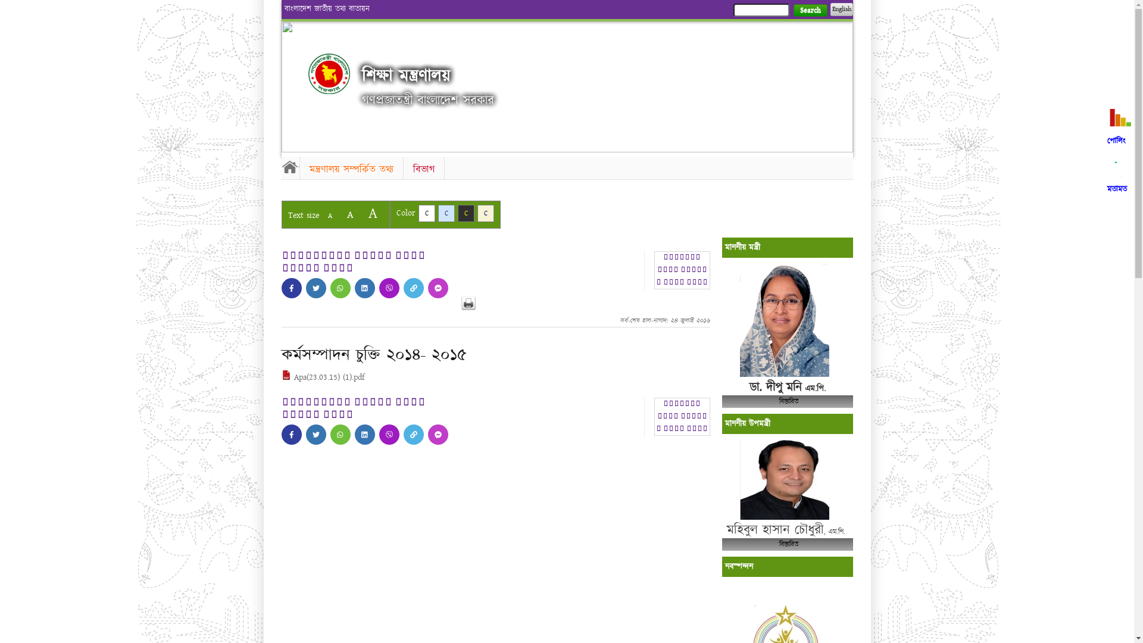  Describe the element at coordinates (330, 216) in the screenshot. I see `A` at that location.